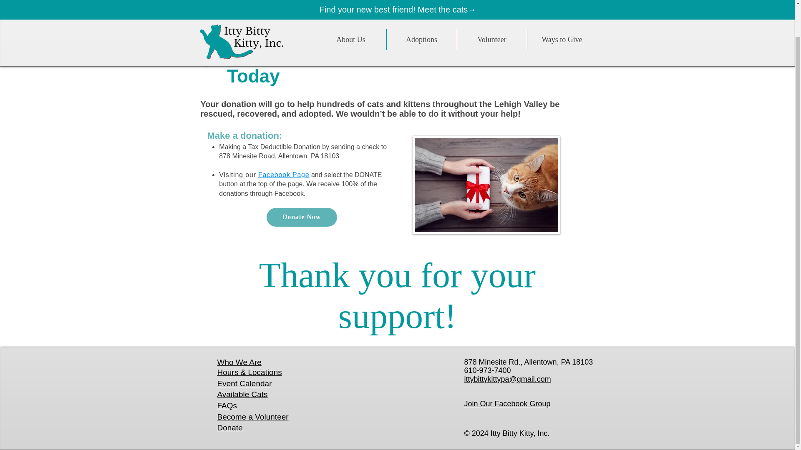 This screenshot has height=450, width=801. I want to click on Join Our Facebook Group, so click(507, 403).